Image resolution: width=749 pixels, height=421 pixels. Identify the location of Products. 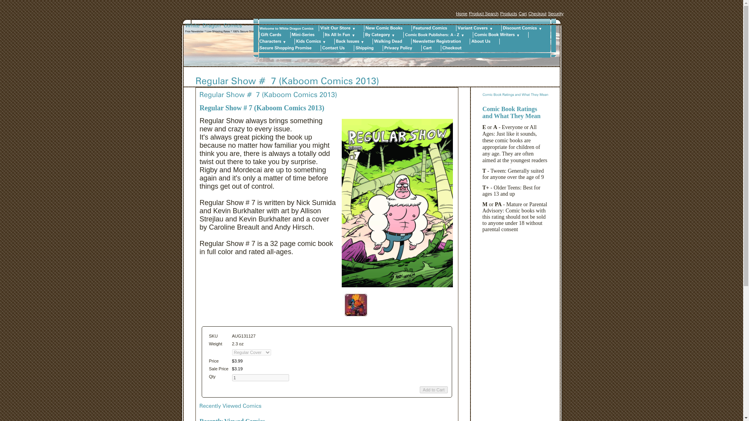
(508, 14).